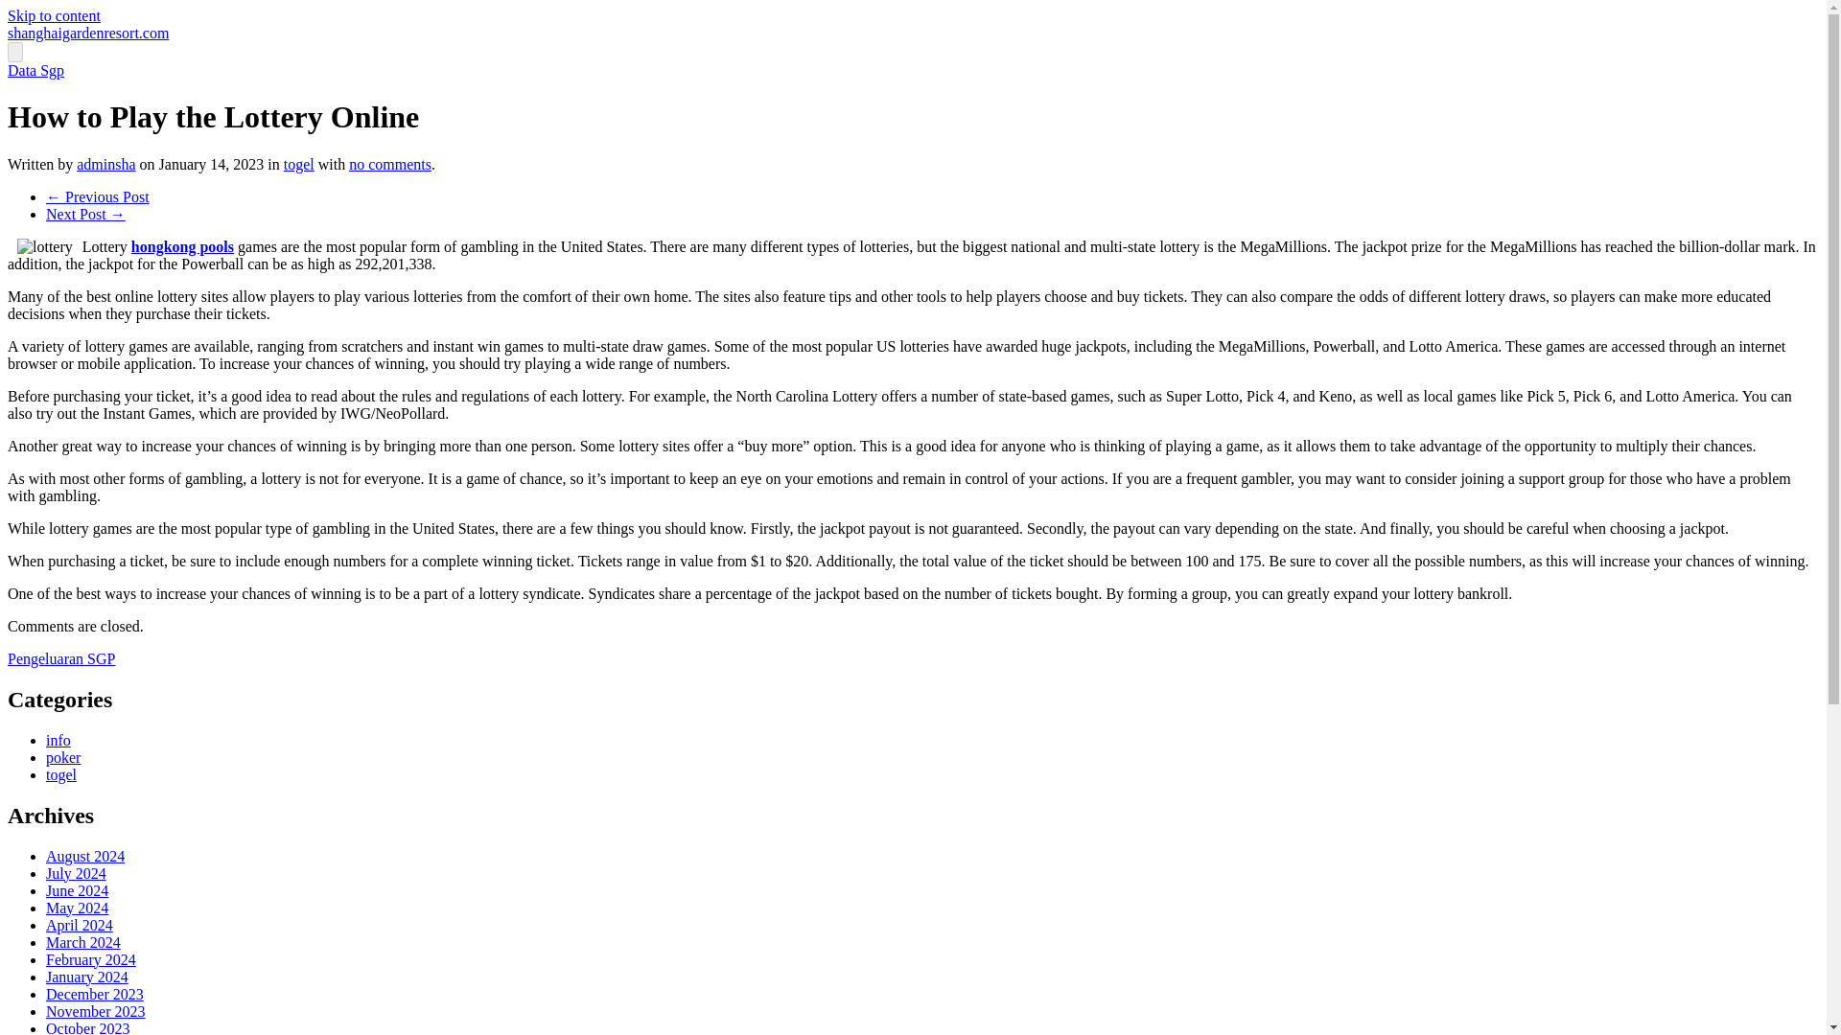 The image size is (1841, 1035). What do you see at coordinates (77, 872) in the screenshot?
I see `July 2024` at bounding box center [77, 872].